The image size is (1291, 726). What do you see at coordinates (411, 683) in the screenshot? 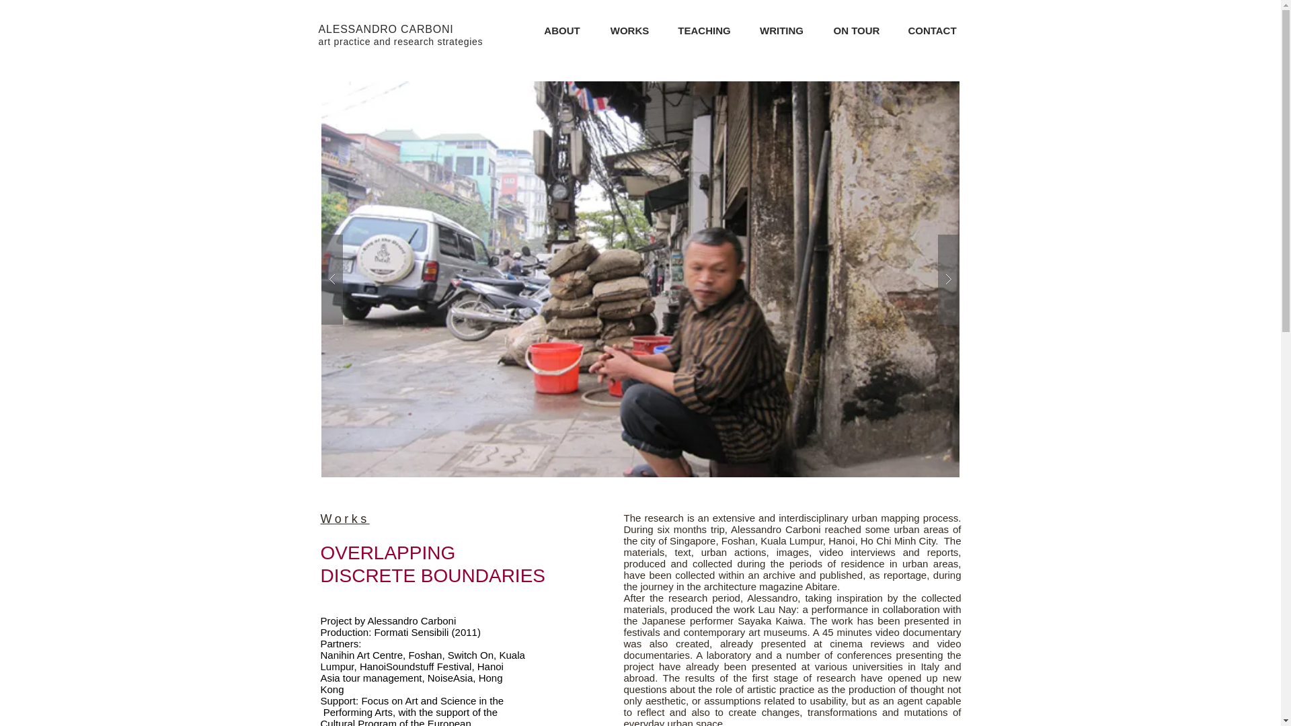
I see `NoiseAsia, Hong Kong` at bounding box center [411, 683].